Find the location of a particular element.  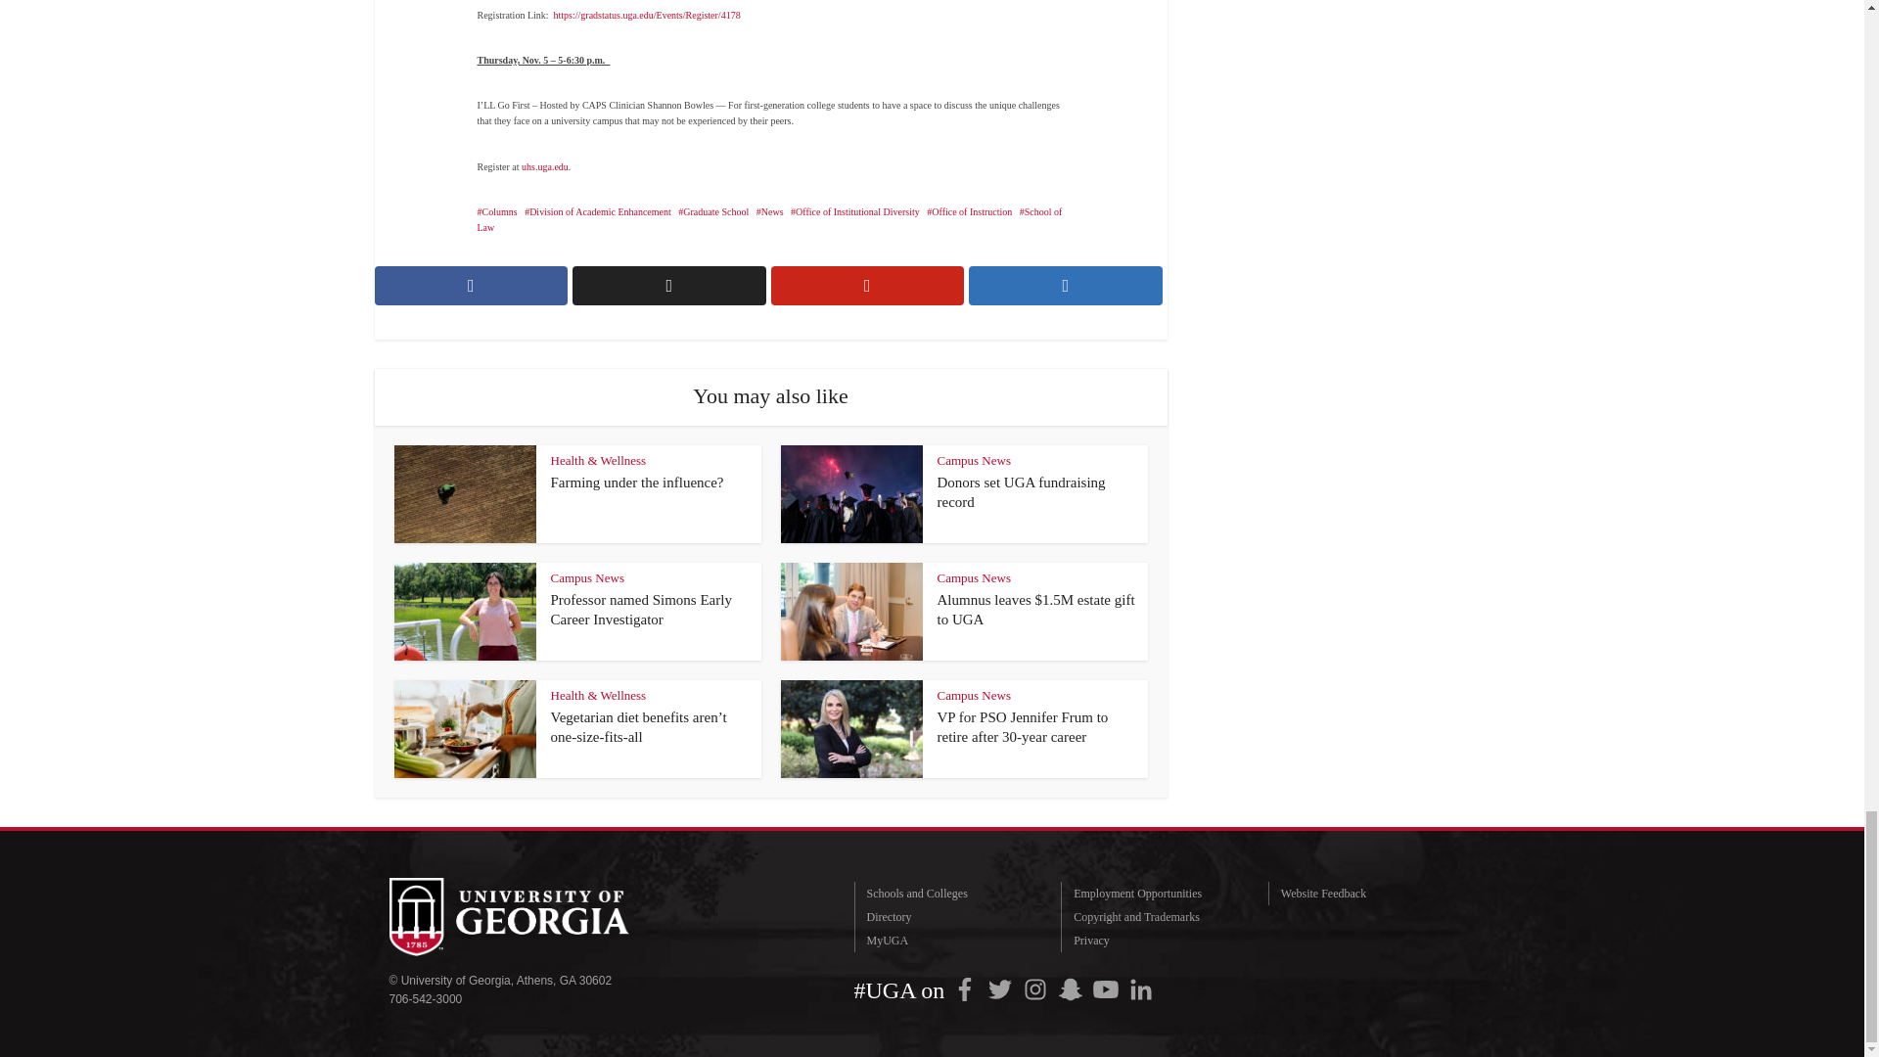

Twitter is located at coordinates (999, 988).